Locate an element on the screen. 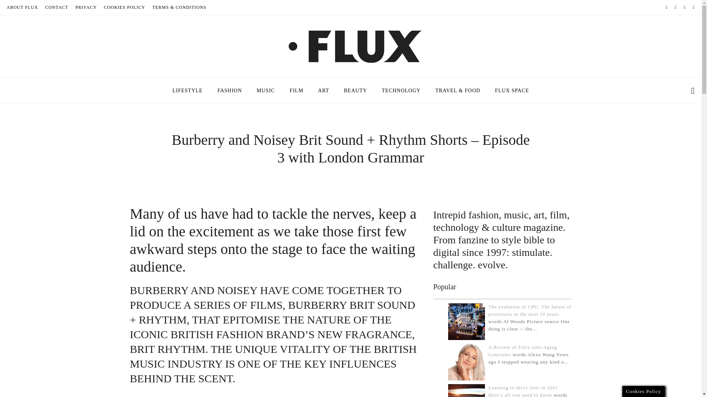 The height and width of the screenshot is (397, 707). CONTACT is located at coordinates (57, 7).